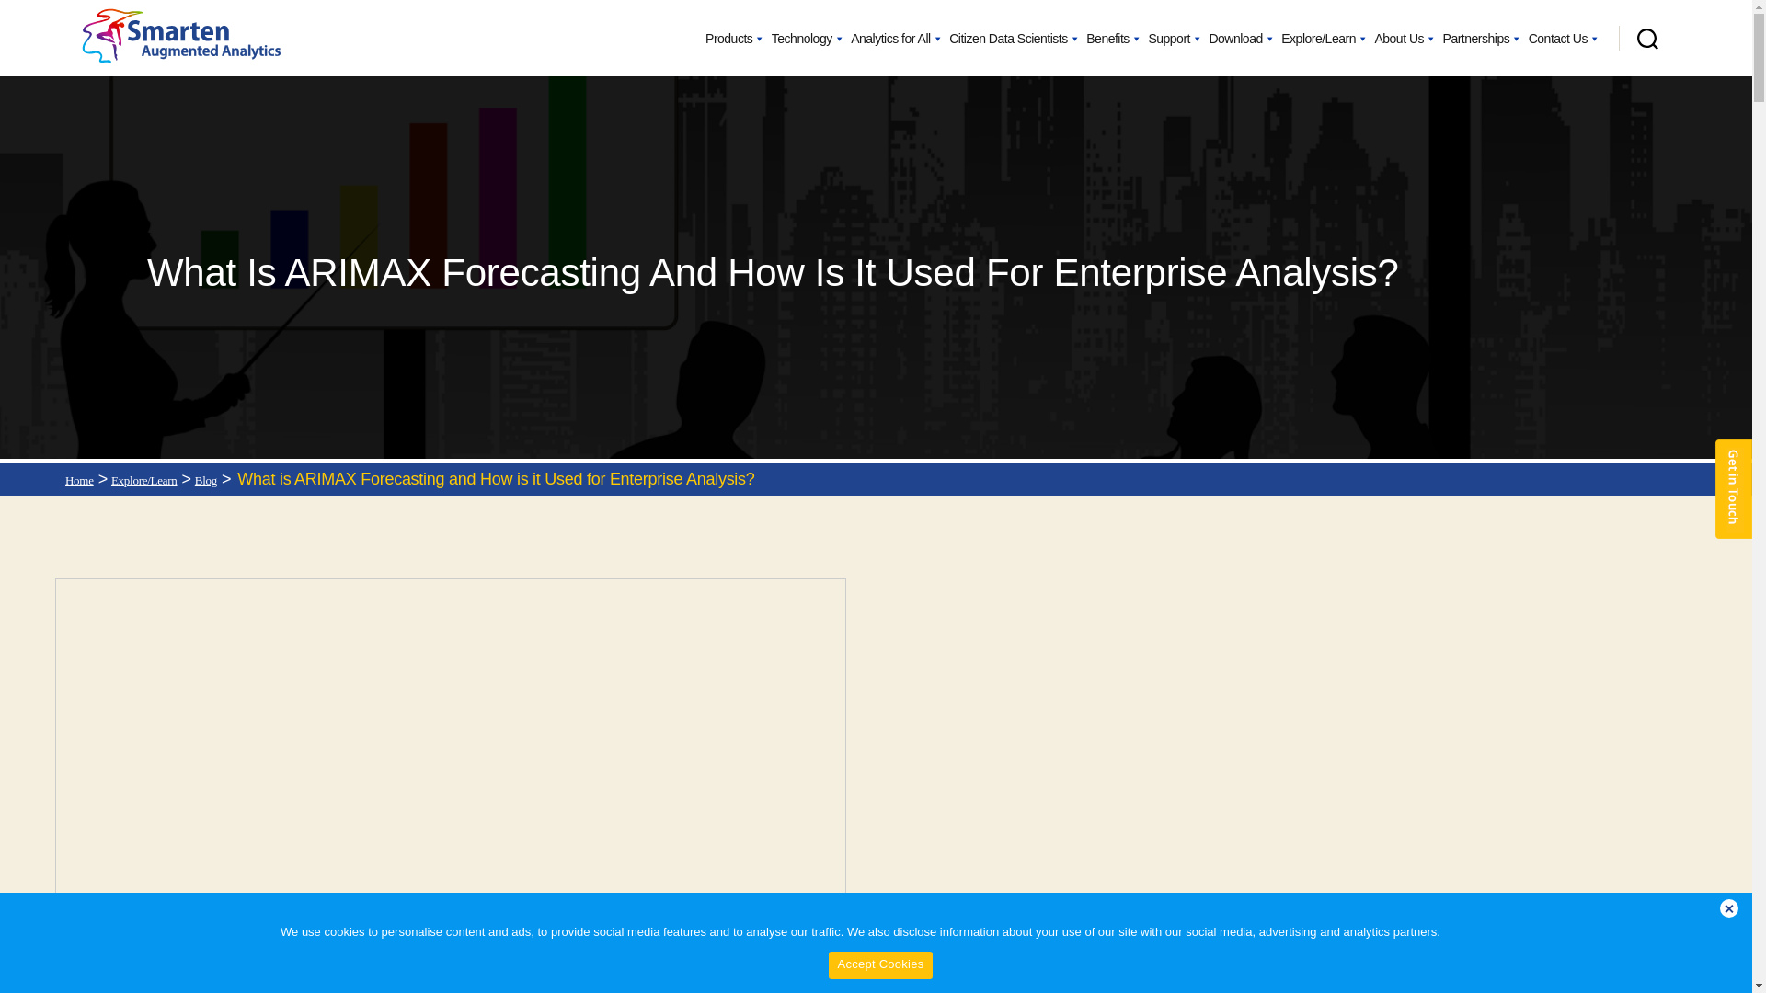 Image resolution: width=1766 pixels, height=993 pixels. What do you see at coordinates (734, 40) in the screenshot?
I see `Products` at bounding box center [734, 40].